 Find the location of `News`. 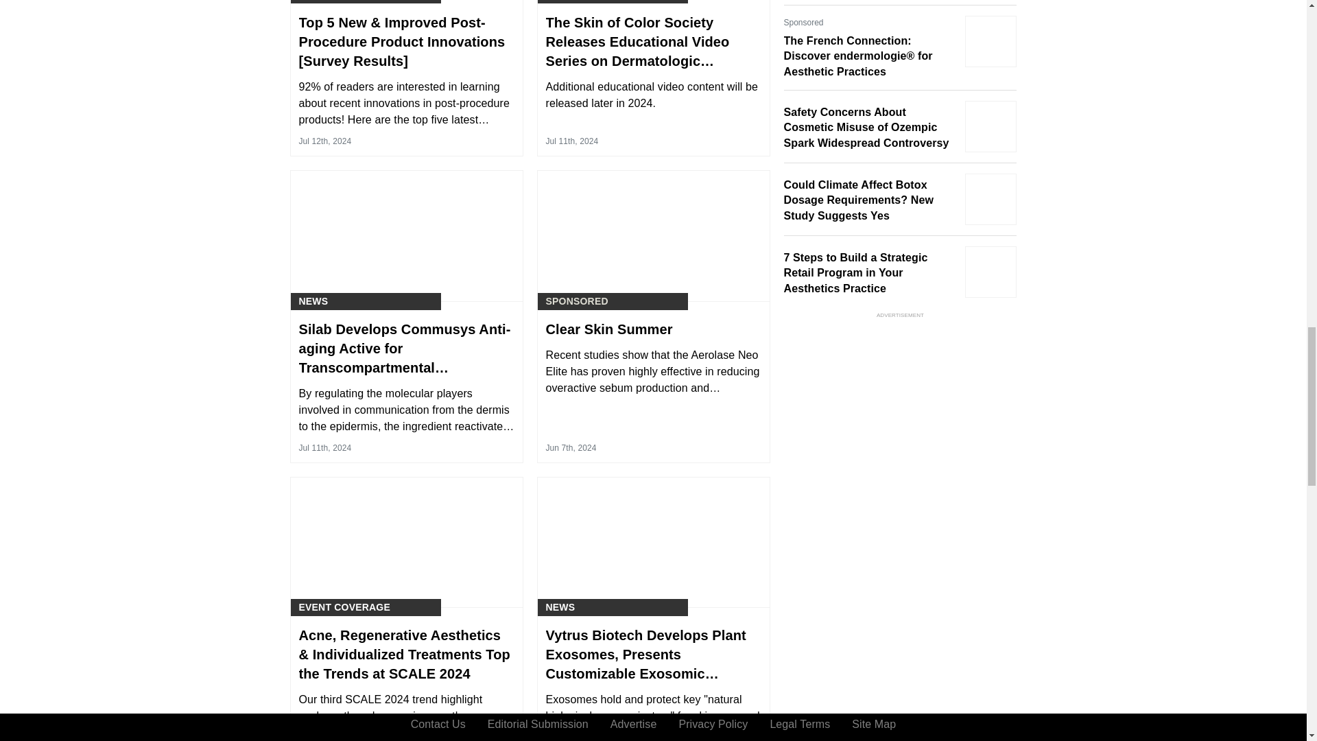

News is located at coordinates (561, 607).